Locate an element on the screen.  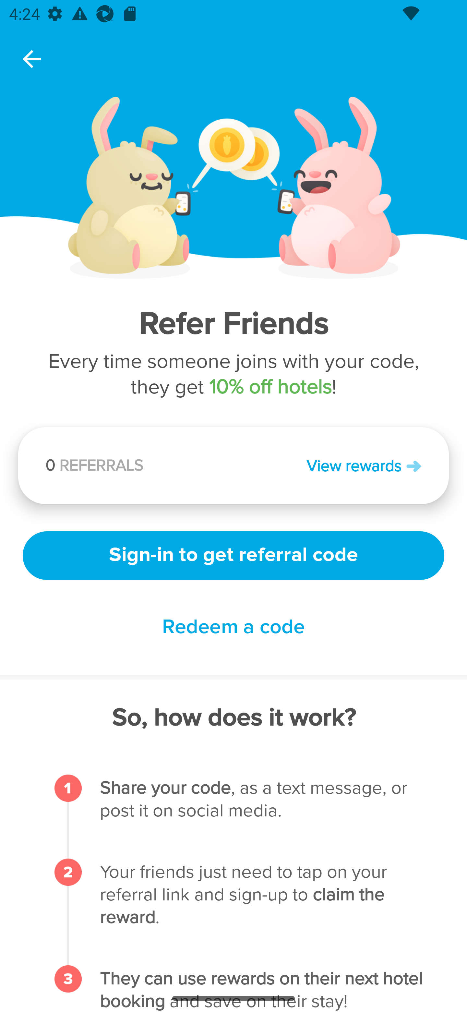
‍Sign-in to get referral code is located at coordinates (233, 554).